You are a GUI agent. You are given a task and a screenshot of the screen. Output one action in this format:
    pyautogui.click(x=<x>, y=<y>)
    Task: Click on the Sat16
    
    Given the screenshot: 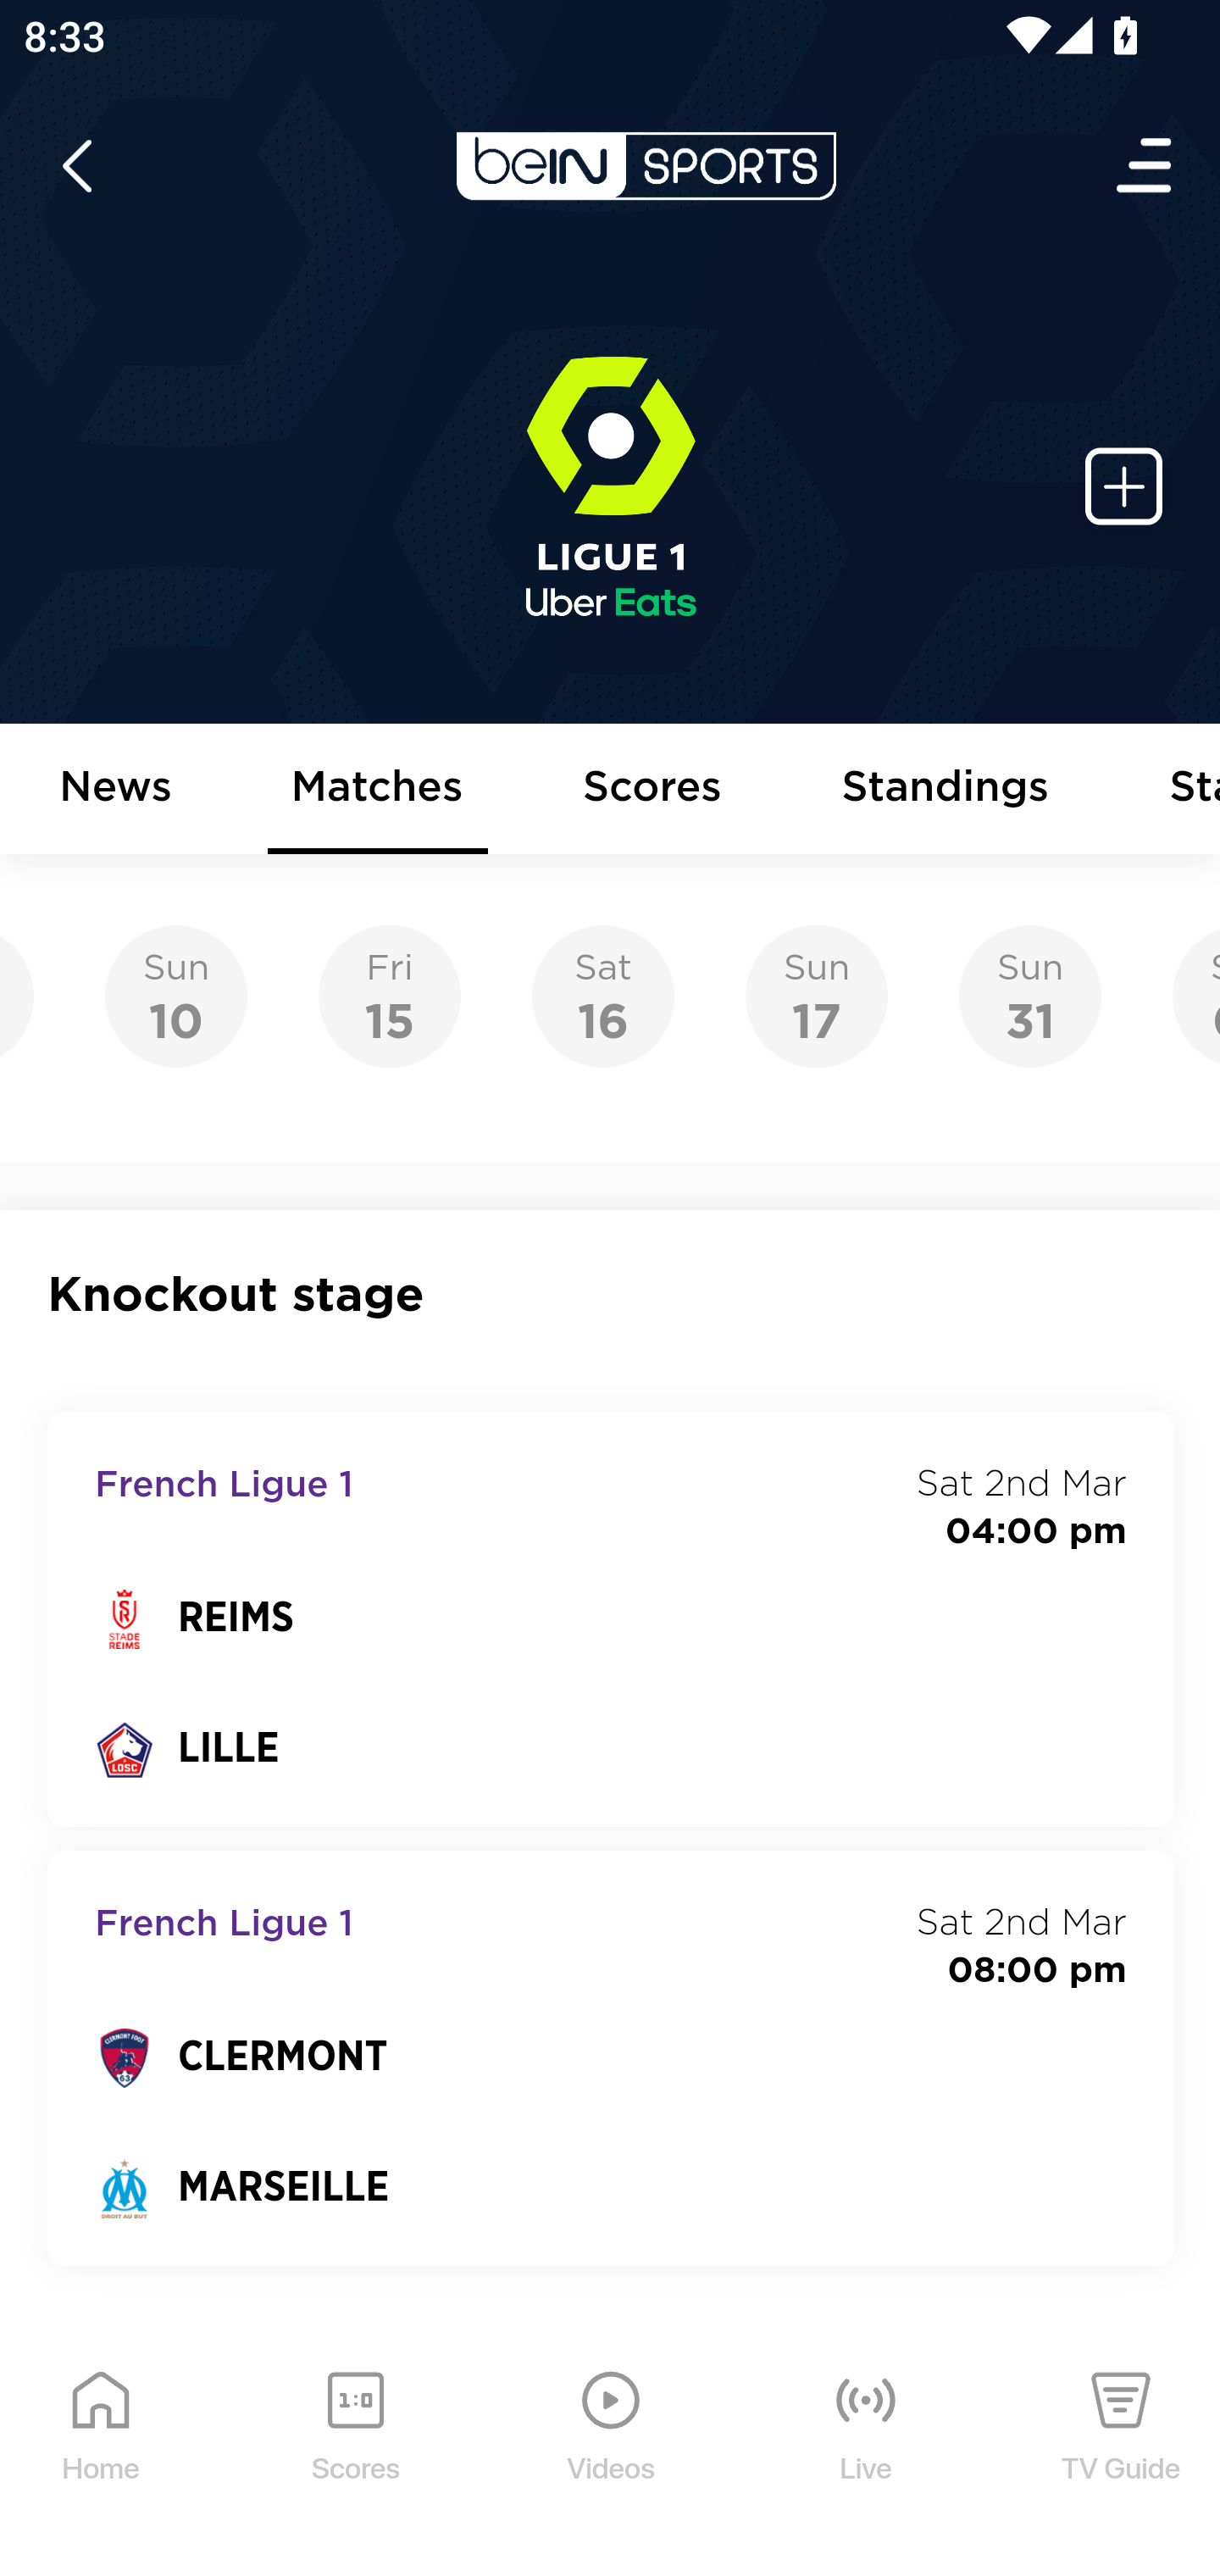 What is the action you would take?
    pyautogui.click(x=603, y=997)
    